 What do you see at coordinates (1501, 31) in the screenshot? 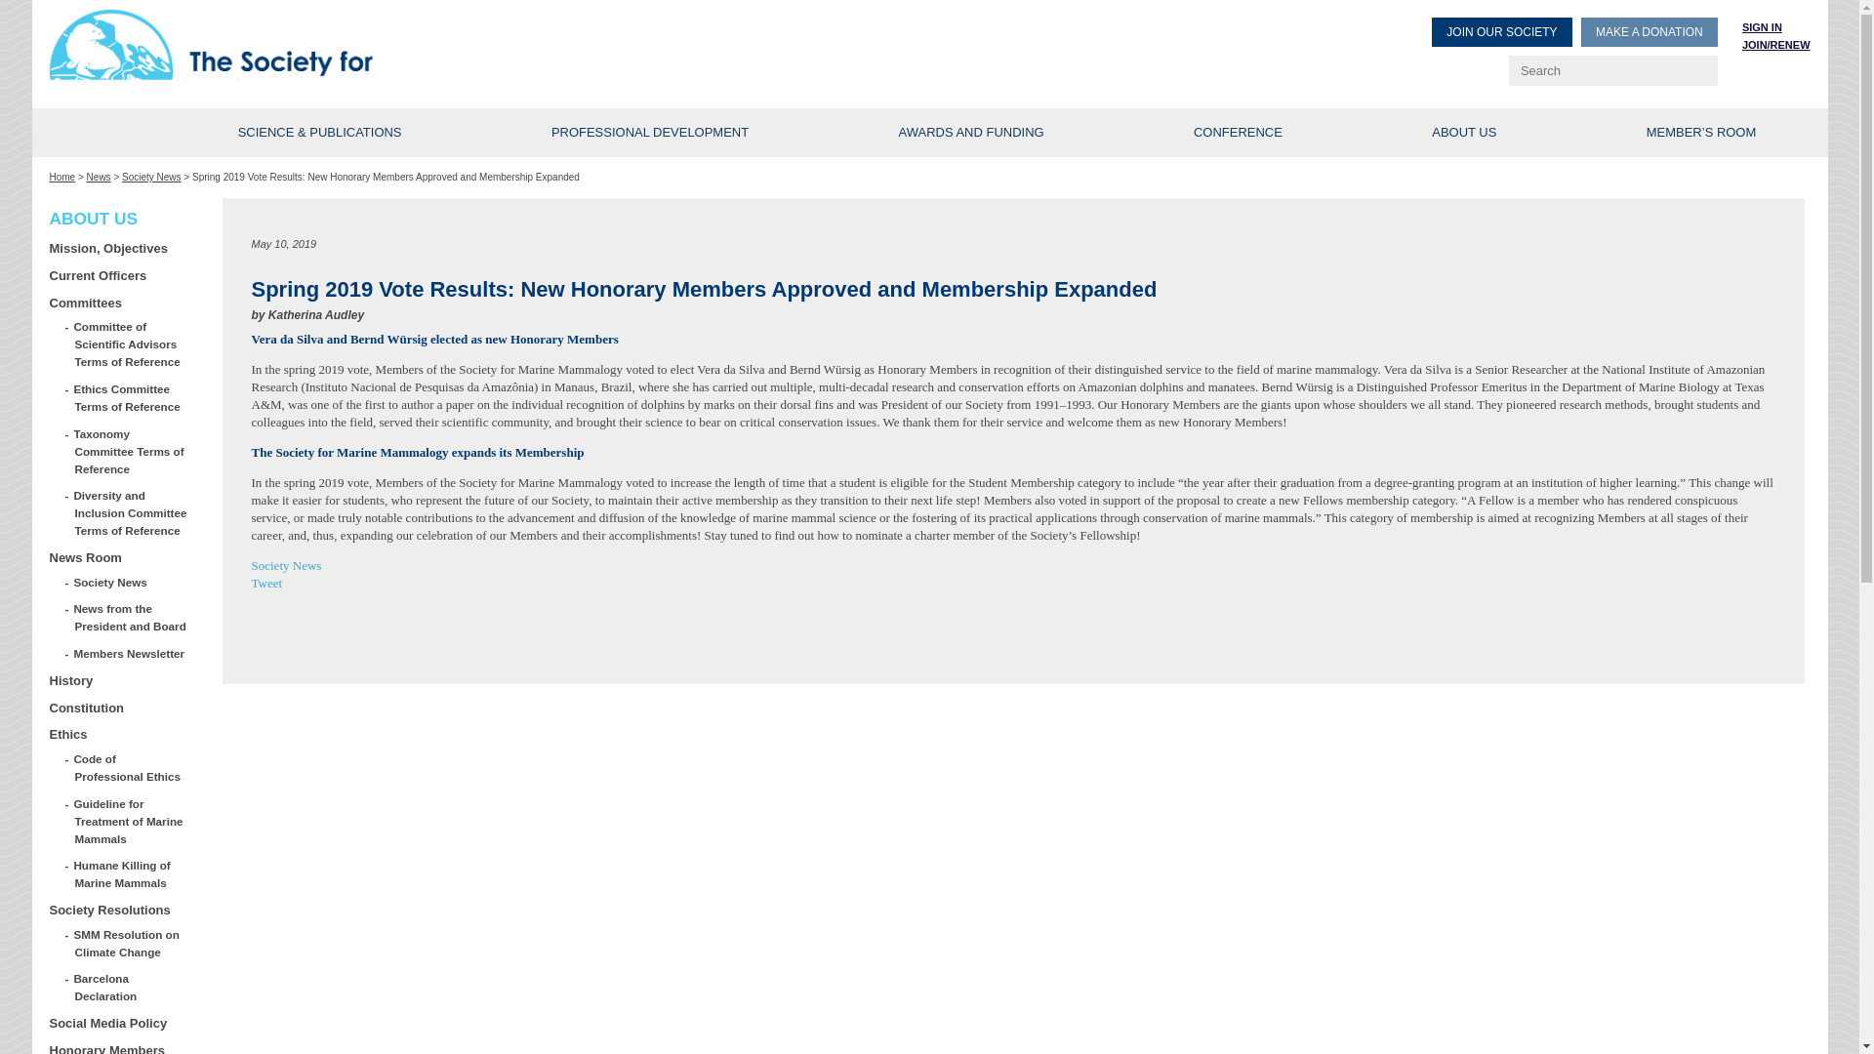
I see `JOIN OUR SOCIETY` at bounding box center [1501, 31].